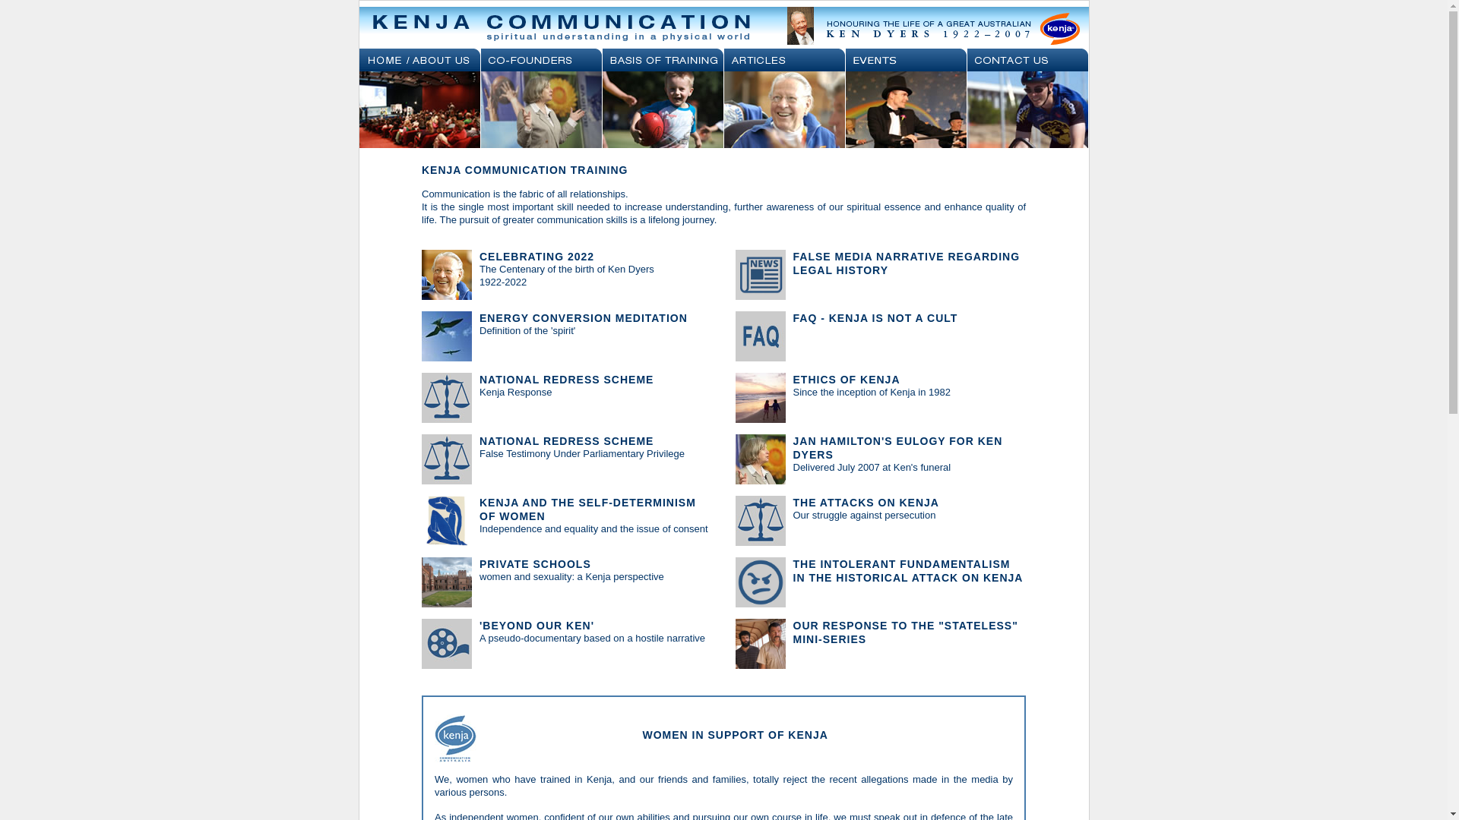 This screenshot has height=820, width=1459. I want to click on Articles, so click(784, 60).